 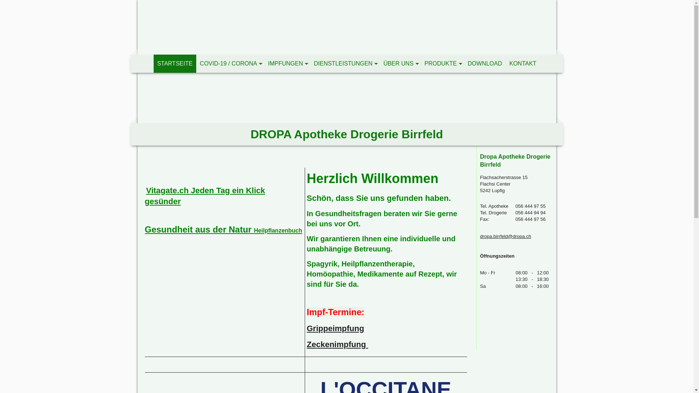 I want to click on STARTSEITE, so click(x=175, y=64).